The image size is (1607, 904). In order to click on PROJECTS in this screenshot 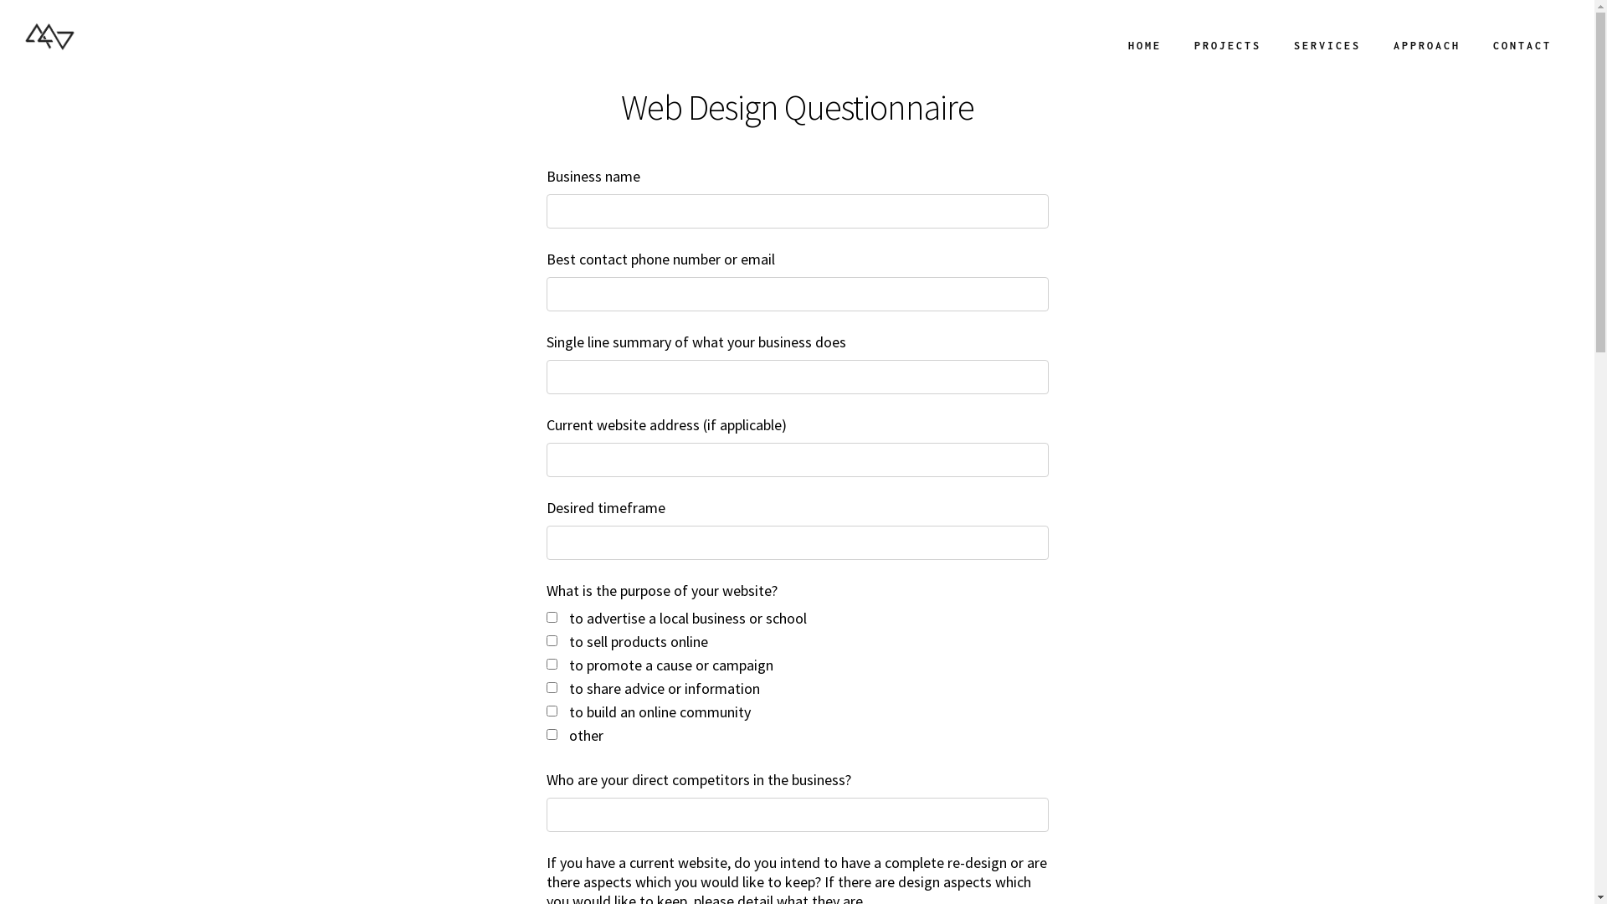, I will do `click(1227, 46)`.